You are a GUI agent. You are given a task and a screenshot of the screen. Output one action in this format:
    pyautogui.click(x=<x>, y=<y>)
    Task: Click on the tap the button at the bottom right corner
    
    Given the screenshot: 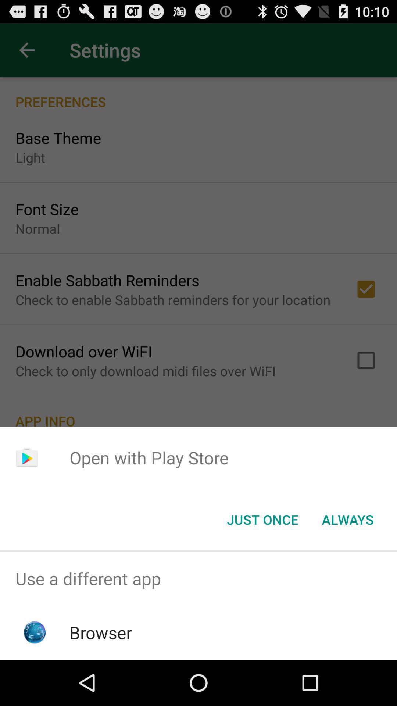 What is the action you would take?
    pyautogui.click(x=348, y=520)
    